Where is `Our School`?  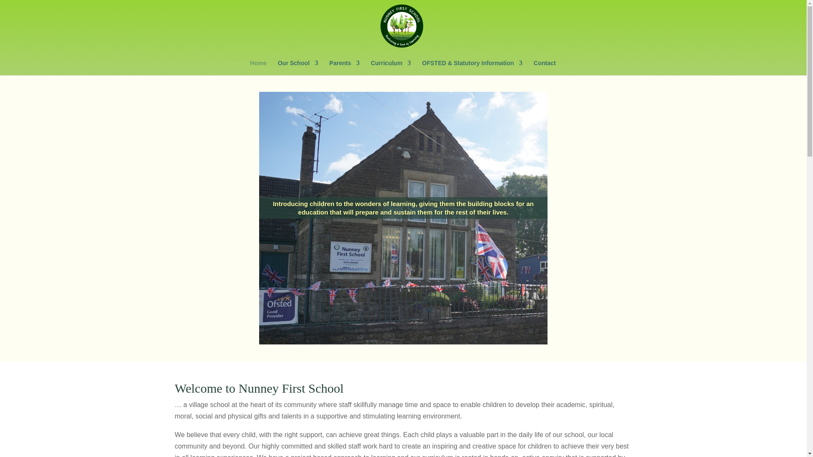
Our School is located at coordinates (298, 68).